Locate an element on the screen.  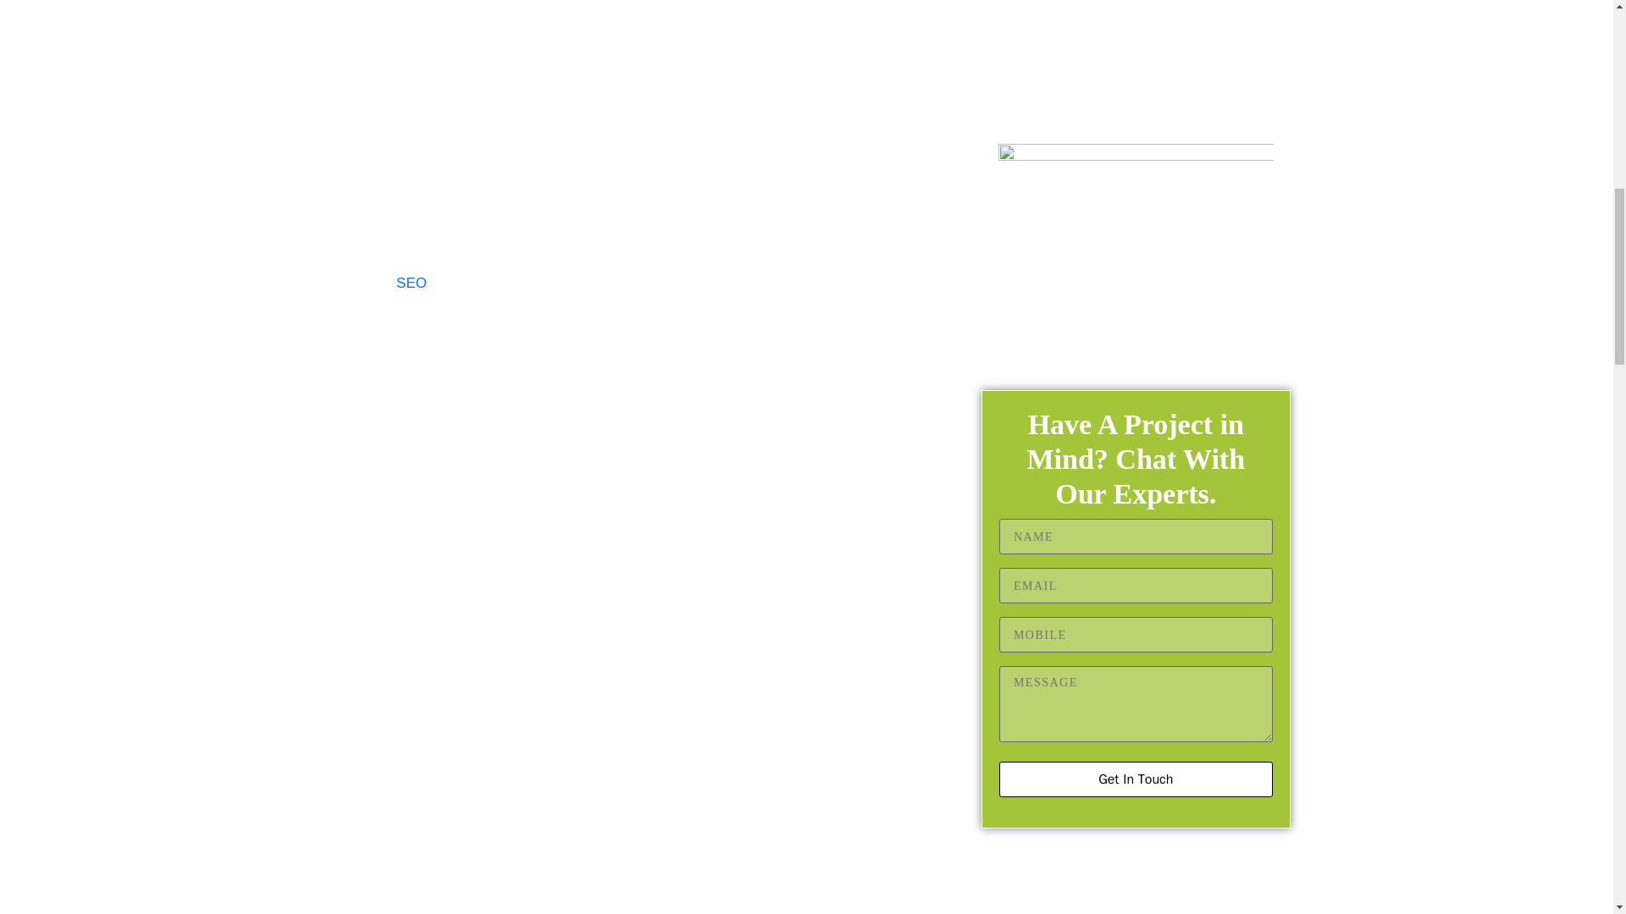
Get In Touch is located at coordinates (1137, 779).